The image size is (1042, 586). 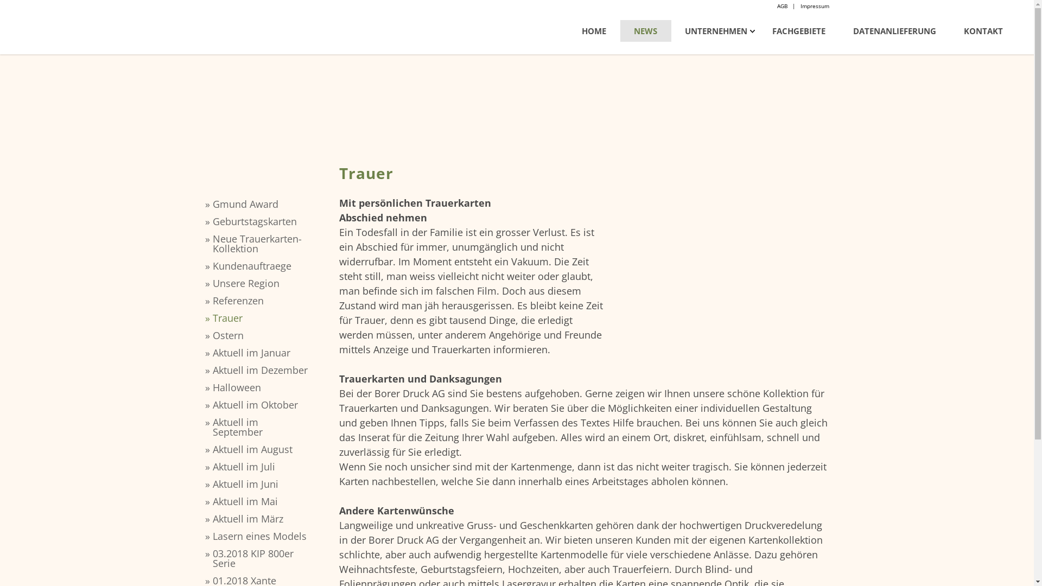 What do you see at coordinates (894, 31) in the screenshot?
I see `DATENANLIEFERUNG` at bounding box center [894, 31].